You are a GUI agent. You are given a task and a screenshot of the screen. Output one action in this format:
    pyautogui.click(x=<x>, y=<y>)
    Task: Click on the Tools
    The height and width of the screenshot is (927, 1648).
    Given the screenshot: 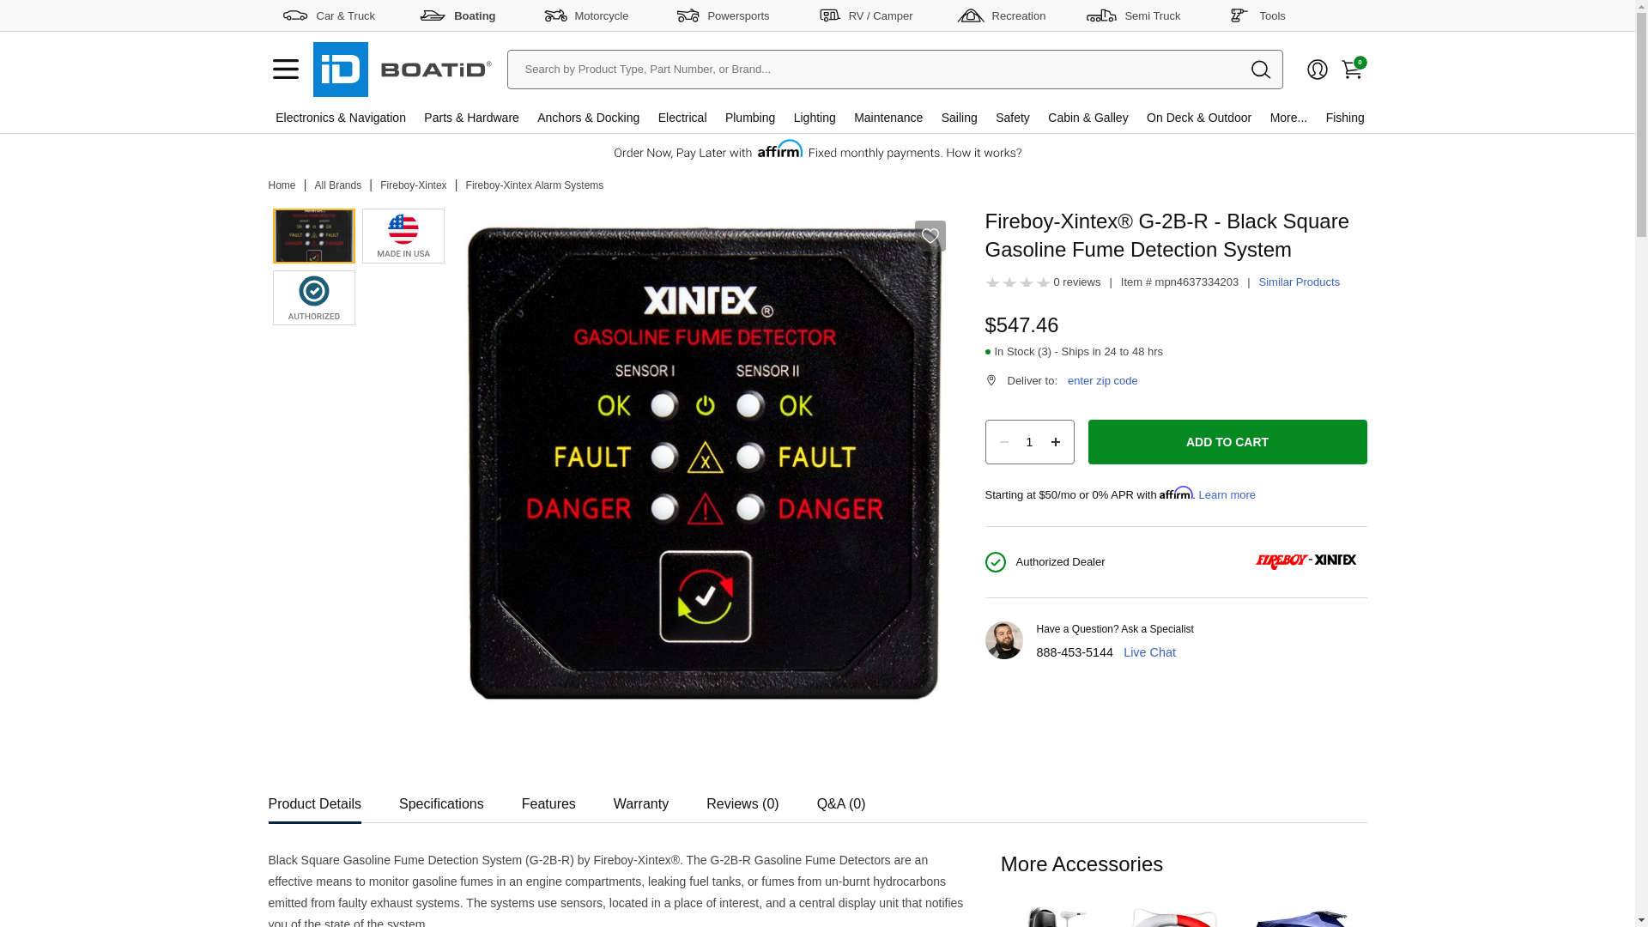 What is the action you would take?
    pyautogui.click(x=1257, y=15)
    